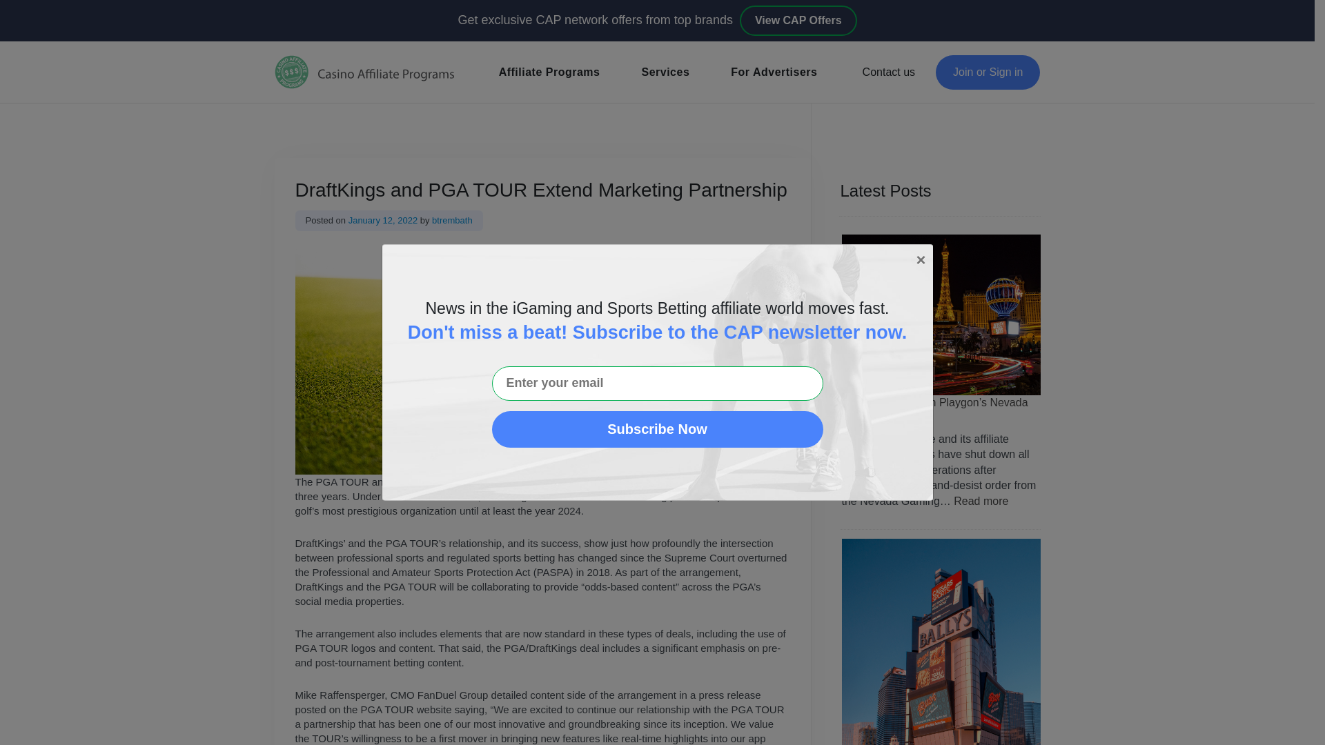 The image size is (1325, 745). Describe the element at coordinates (798, 20) in the screenshot. I see `View CAP Offers` at that location.